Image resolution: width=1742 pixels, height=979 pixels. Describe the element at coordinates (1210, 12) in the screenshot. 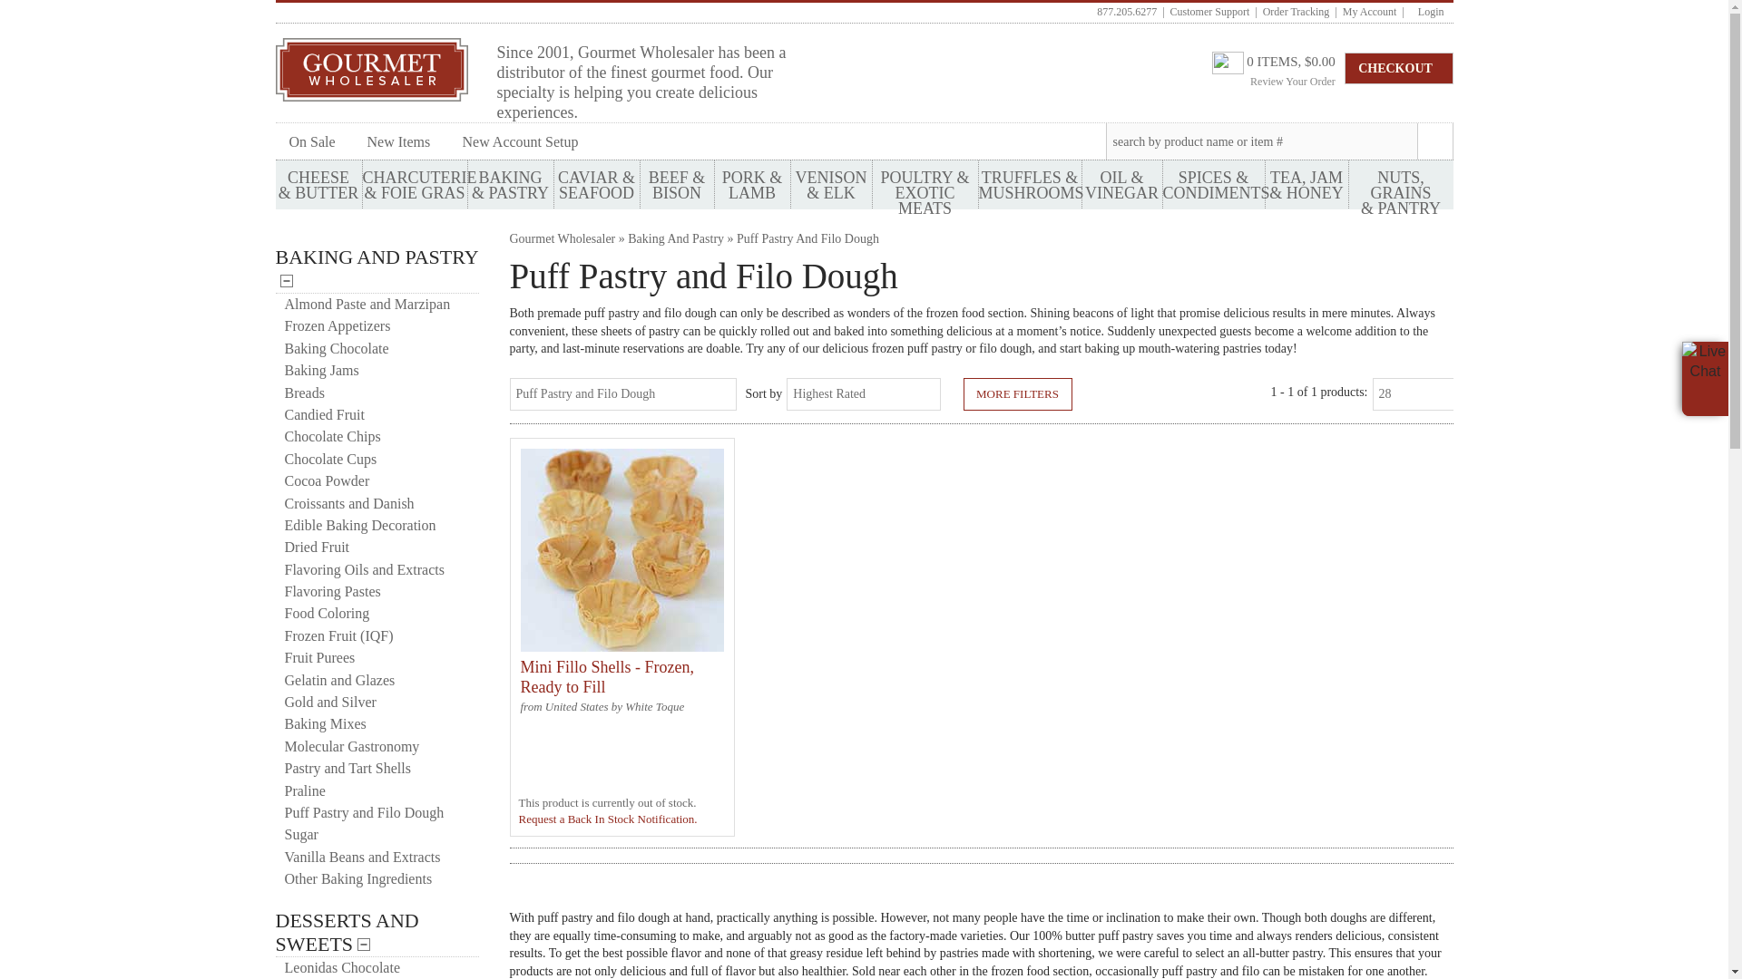

I see `Customer Support` at that location.